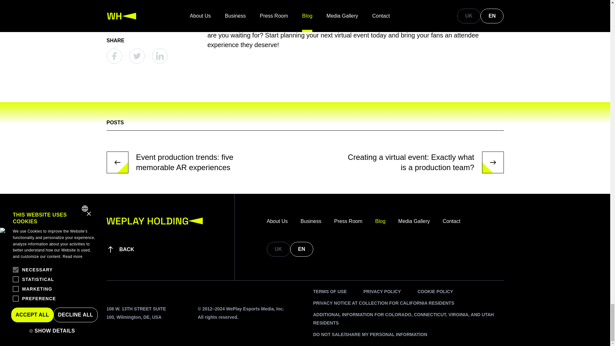 The width and height of the screenshot is (615, 346). I want to click on BACK, so click(120, 249).